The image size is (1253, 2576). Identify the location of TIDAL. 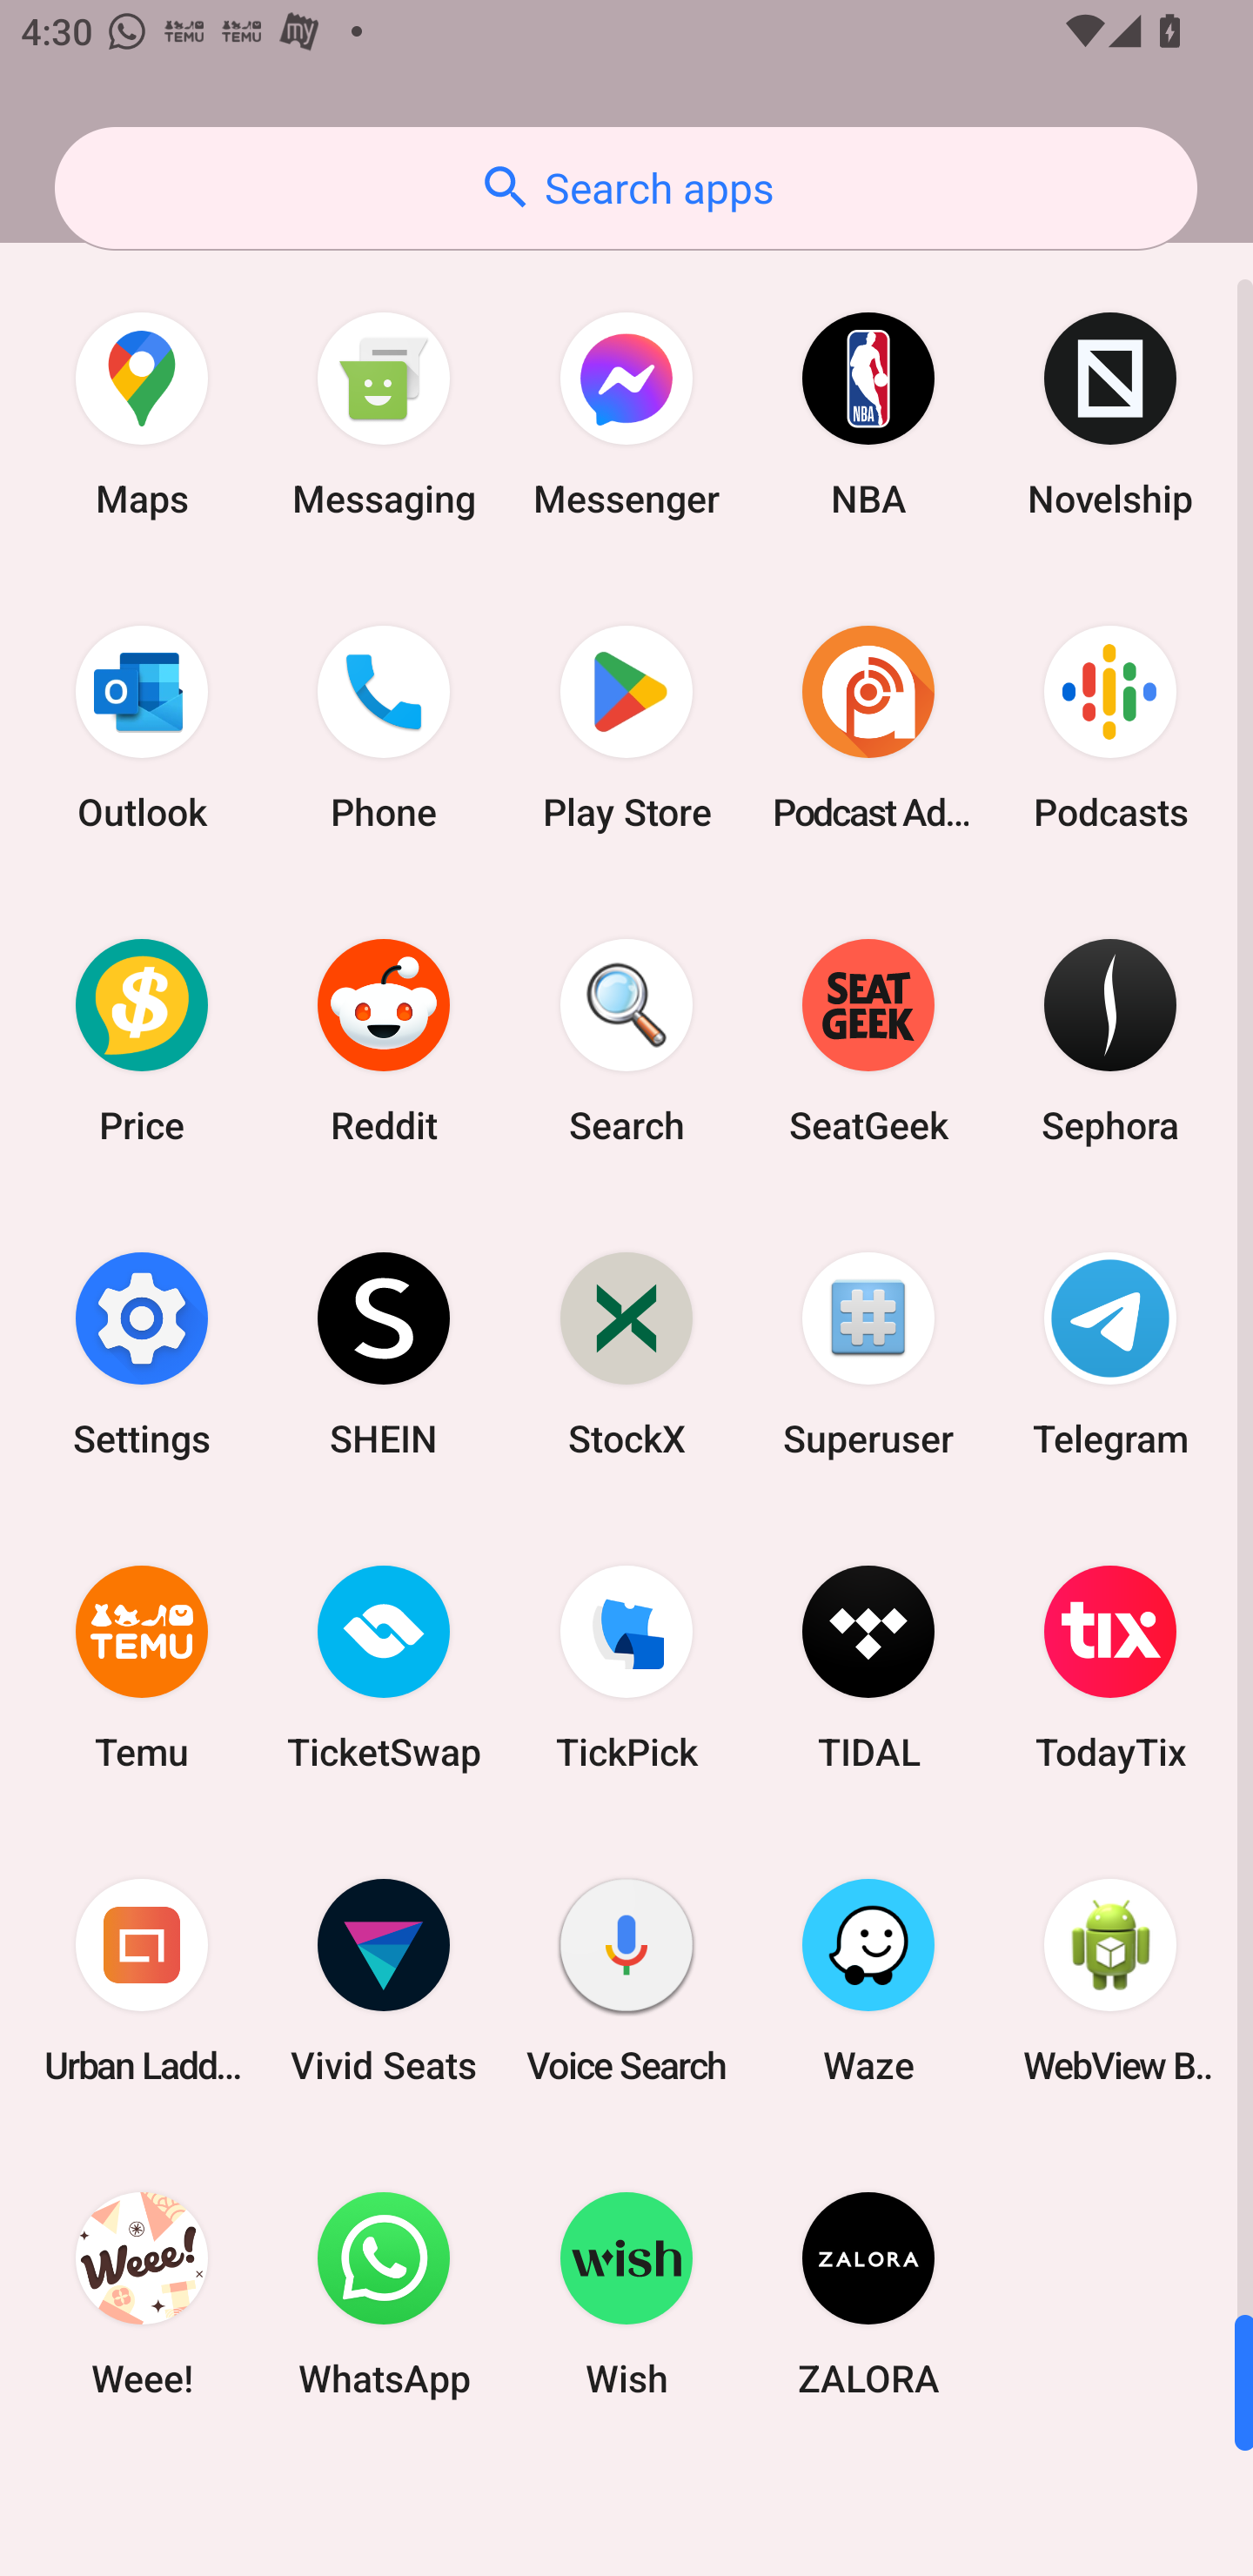
(868, 1666).